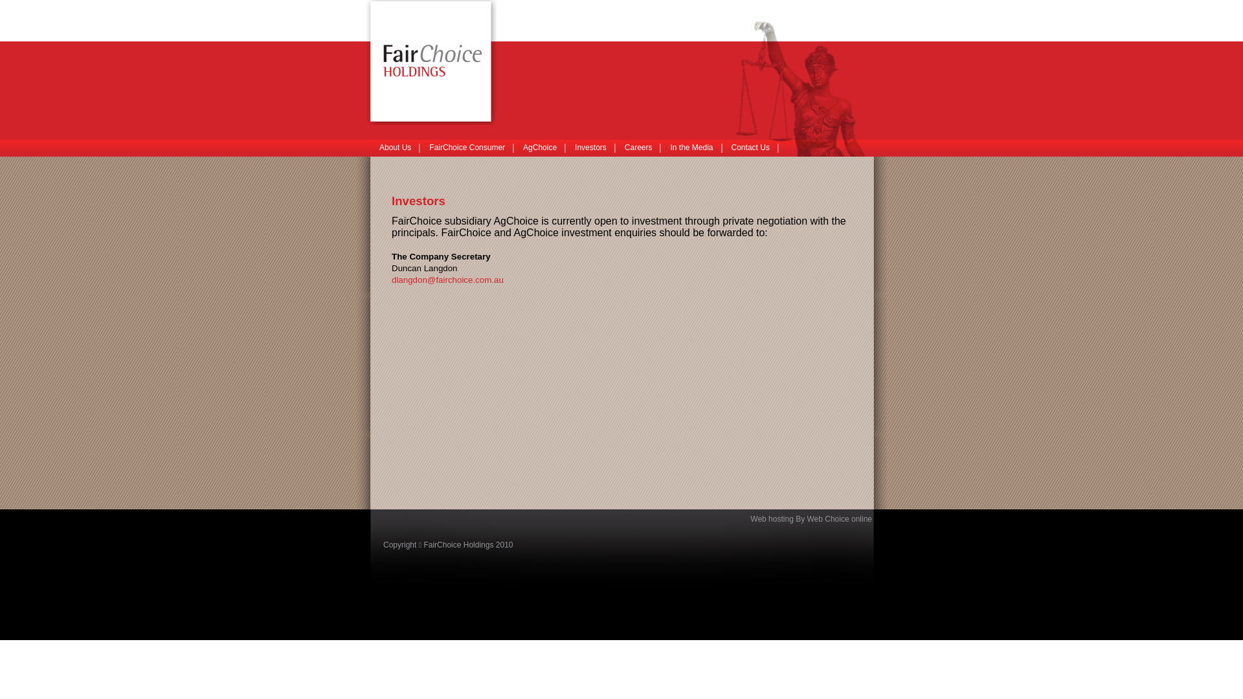 The height and width of the screenshot is (699, 1243). Describe the element at coordinates (751, 148) in the screenshot. I see `Contact Us` at that location.